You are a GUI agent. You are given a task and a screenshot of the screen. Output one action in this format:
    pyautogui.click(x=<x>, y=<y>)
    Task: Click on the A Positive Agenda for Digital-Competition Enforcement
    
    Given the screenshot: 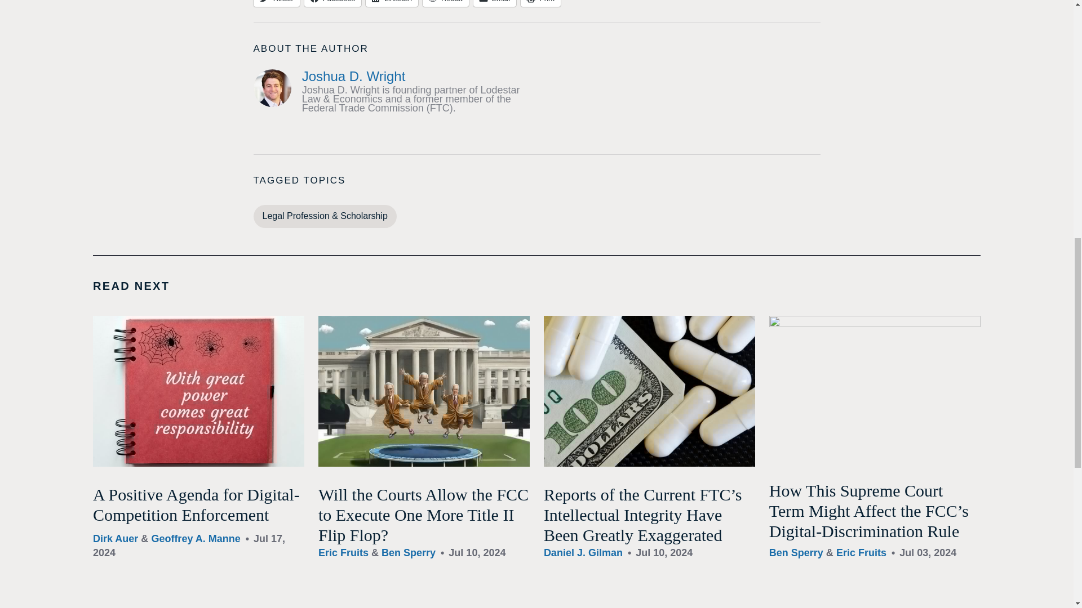 What is the action you would take?
    pyautogui.click(x=196, y=504)
    